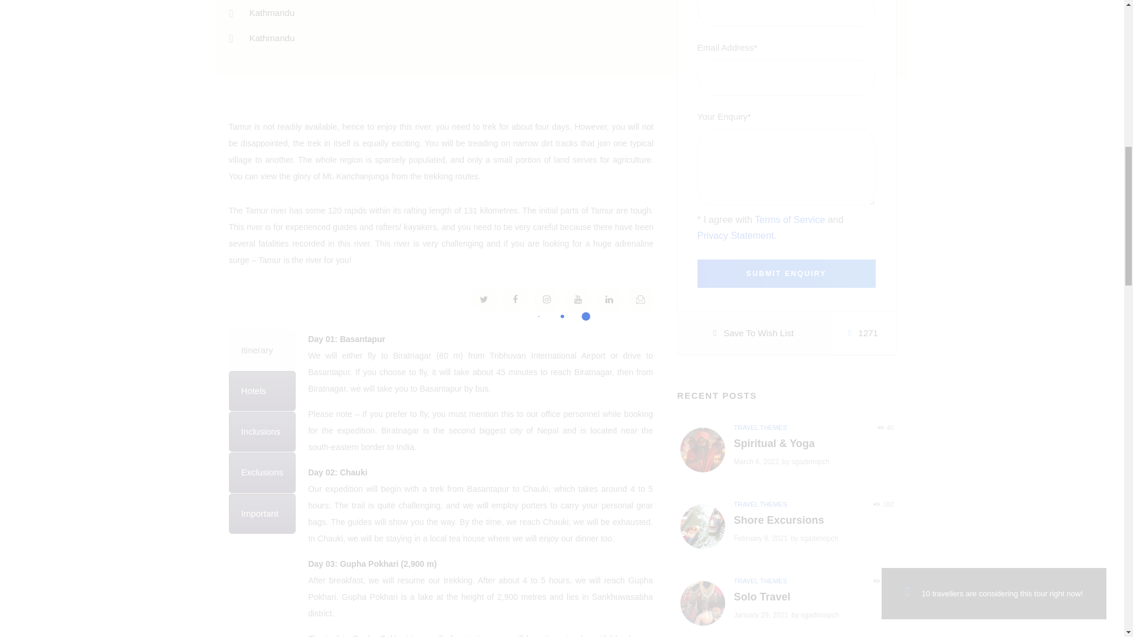 The width and height of the screenshot is (1133, 637). Describe the element at coordinates (703, 603) in the screenshot. I see `Solo Travel 3` at that location.